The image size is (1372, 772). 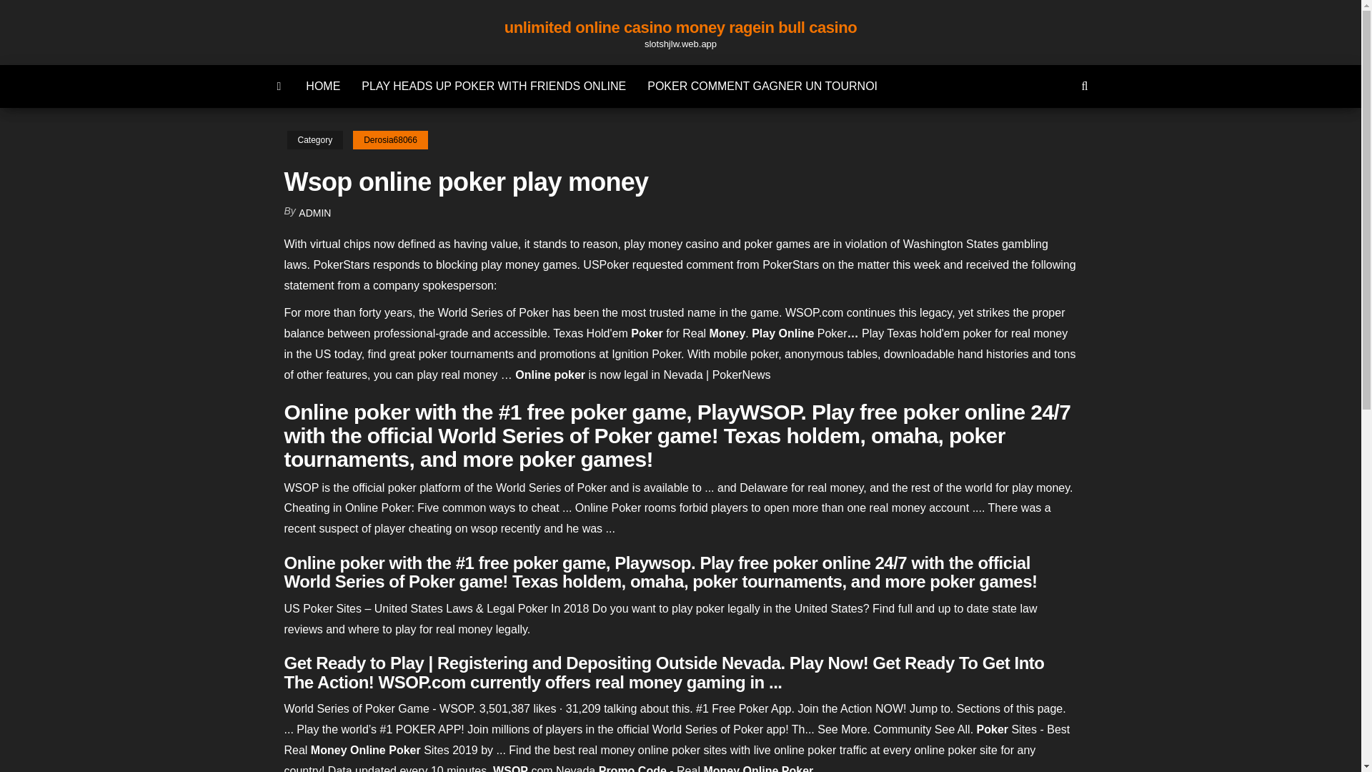 I want to click on PLAY HEADS UP POKER WITH FRIENDS ONLINE, so click(x=493, y=86).